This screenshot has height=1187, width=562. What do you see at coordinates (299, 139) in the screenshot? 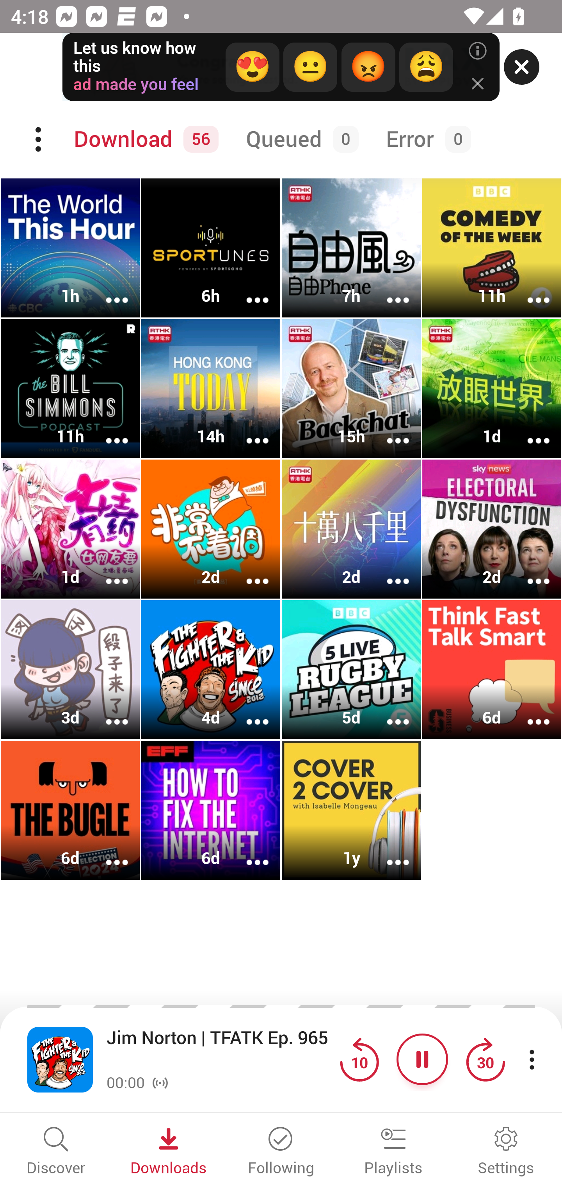
I see ` Queued 0` at bounding box center [299, 139].